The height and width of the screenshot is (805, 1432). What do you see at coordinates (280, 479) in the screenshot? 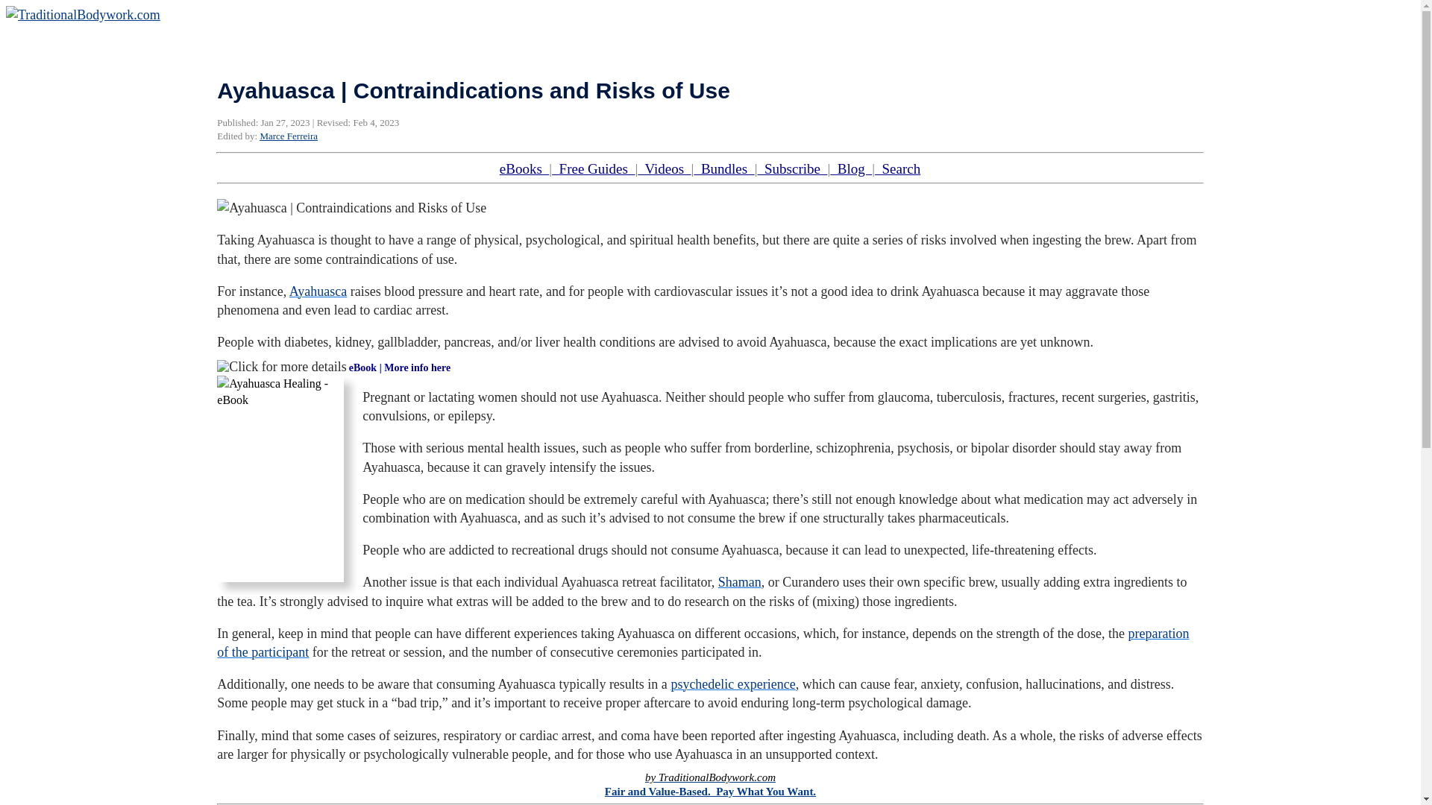
I see `Ayahuasca Healing - Book` at bounding box center [280, 479].